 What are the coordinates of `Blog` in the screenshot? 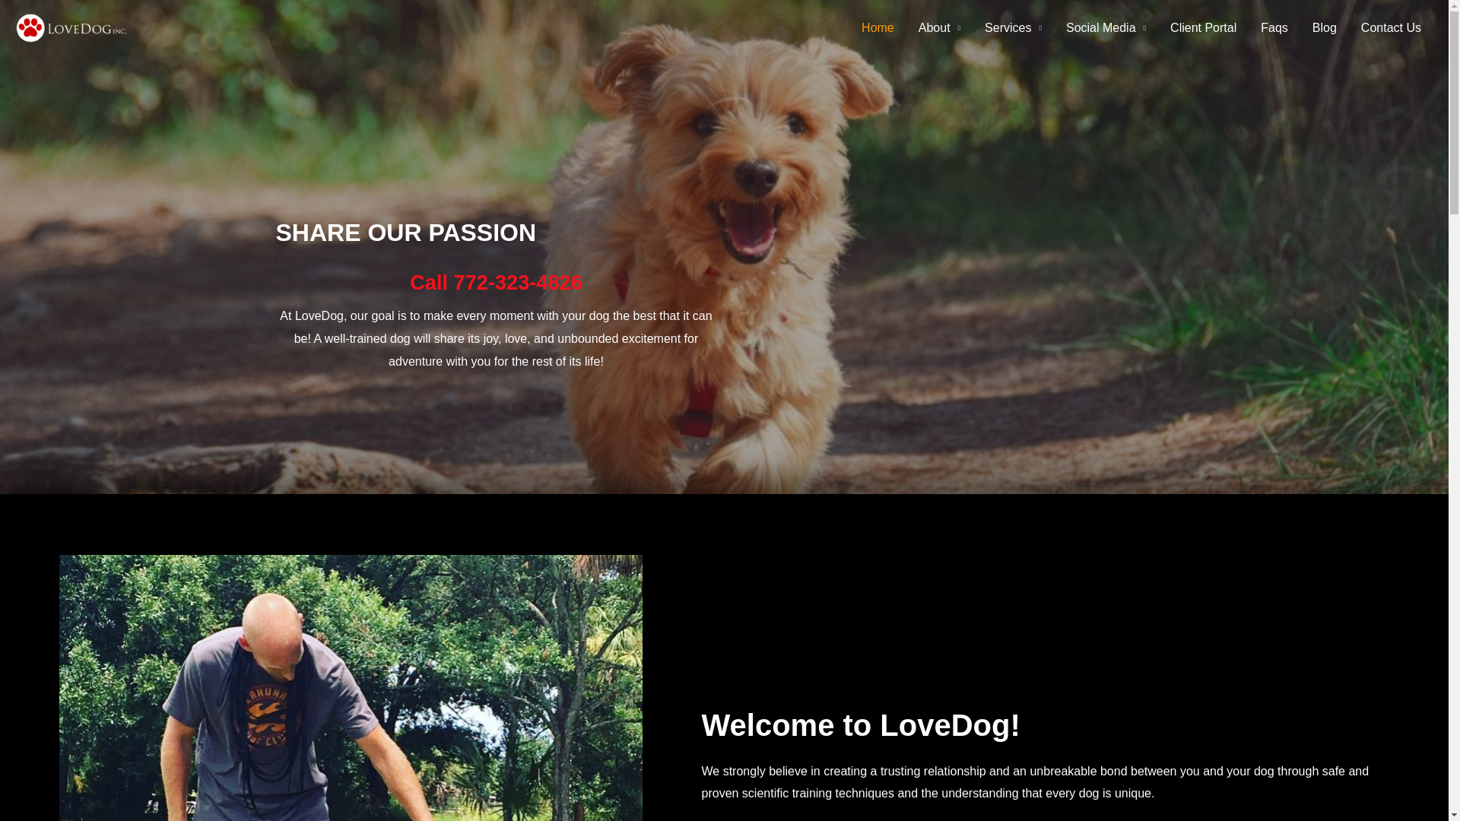 It's located at (1325, 28).